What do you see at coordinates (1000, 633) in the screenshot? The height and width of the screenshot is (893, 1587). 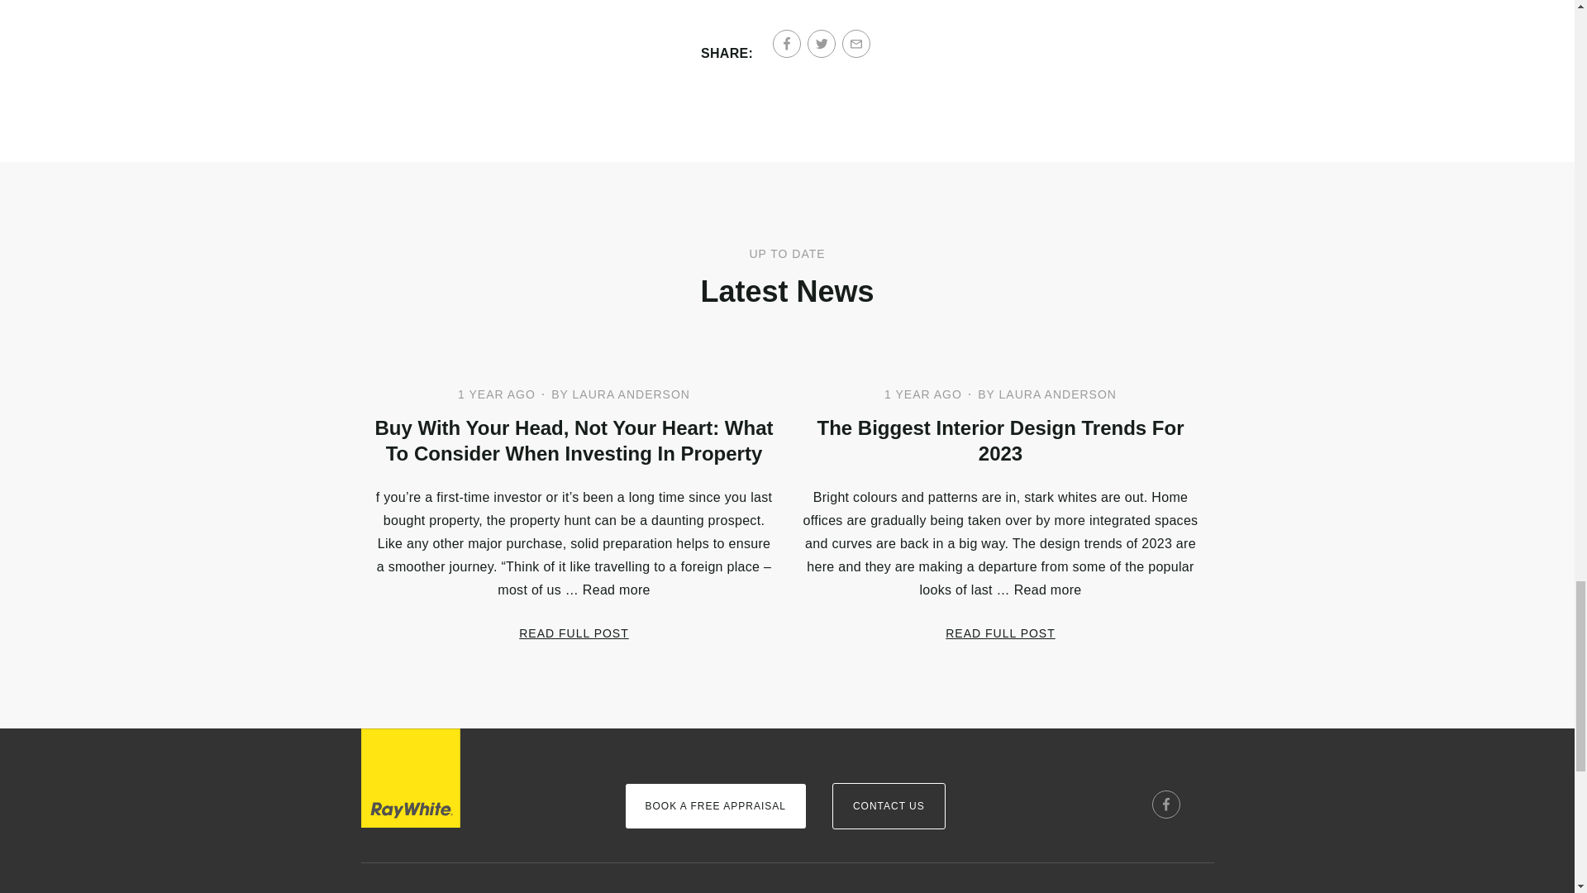 I see `READ FULL POST` at bounding box center [1000, 633].